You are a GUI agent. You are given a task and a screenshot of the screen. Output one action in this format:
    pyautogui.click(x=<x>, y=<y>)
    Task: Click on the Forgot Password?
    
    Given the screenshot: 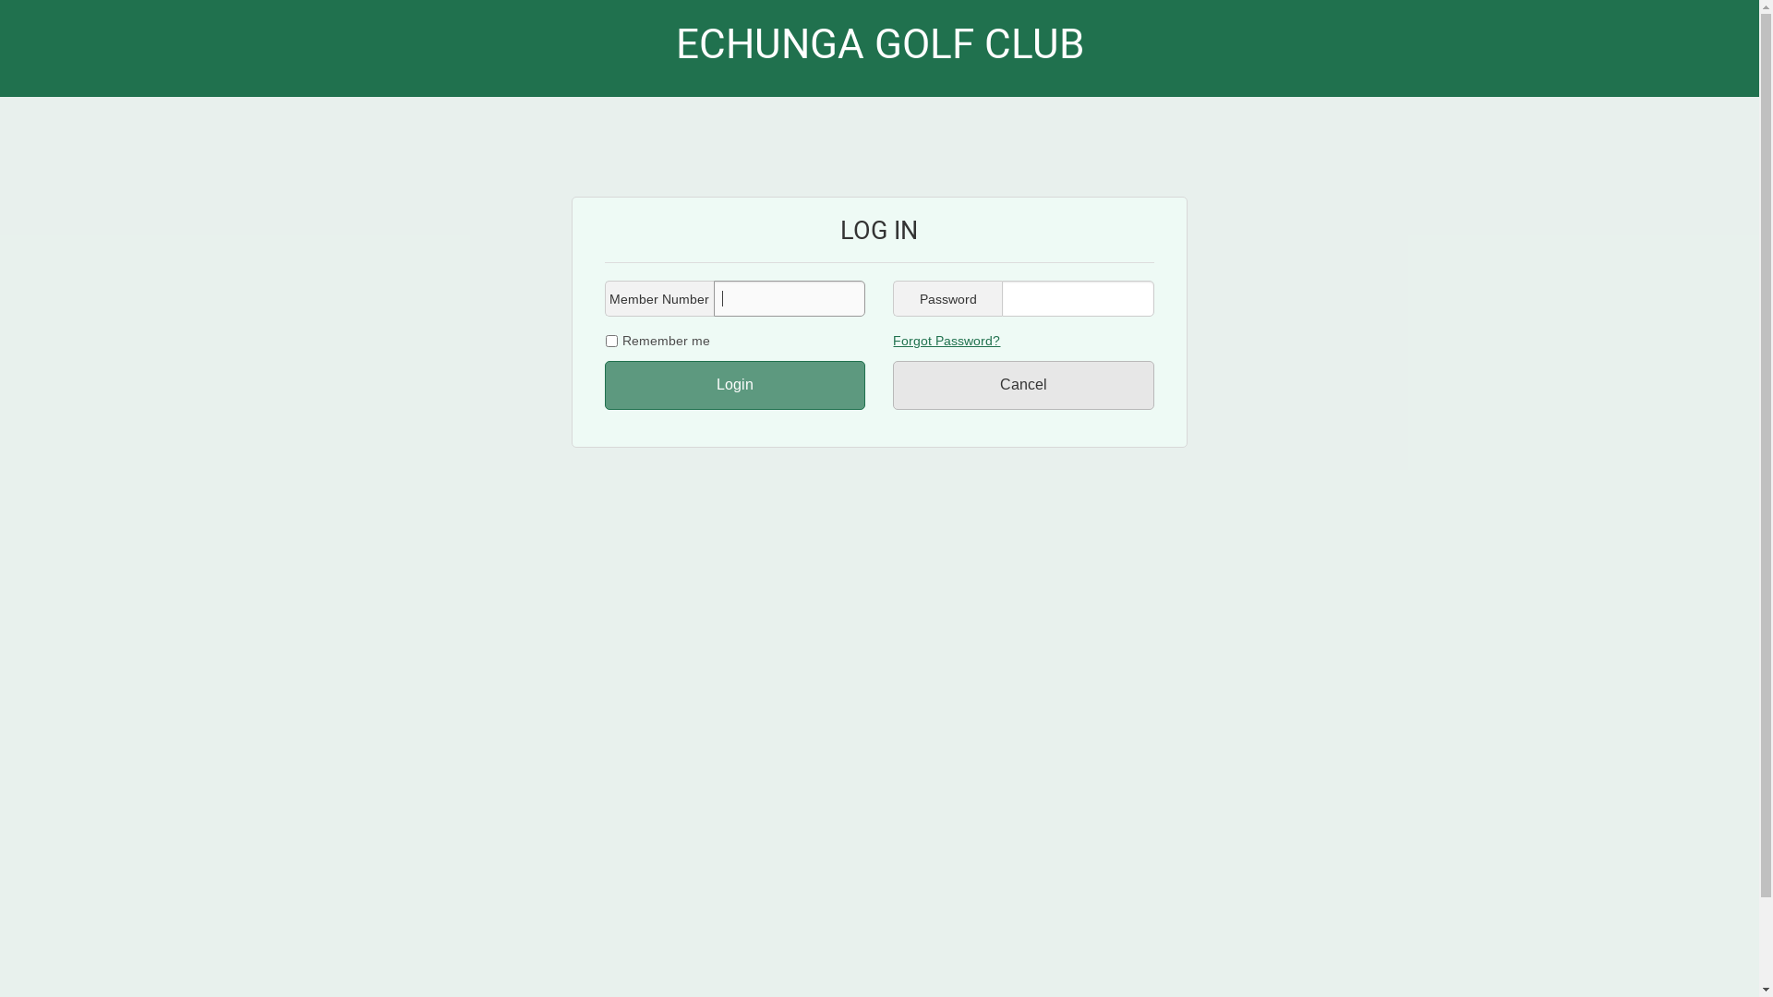 What is the action you would take?
    pyautogui.click(x=947, y=341)
    